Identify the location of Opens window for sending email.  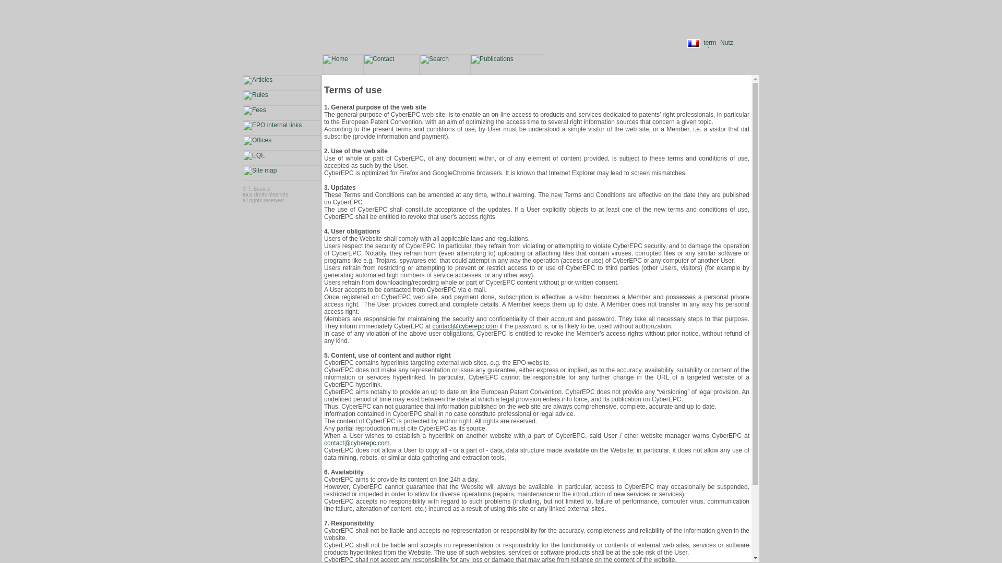
(356, 443).